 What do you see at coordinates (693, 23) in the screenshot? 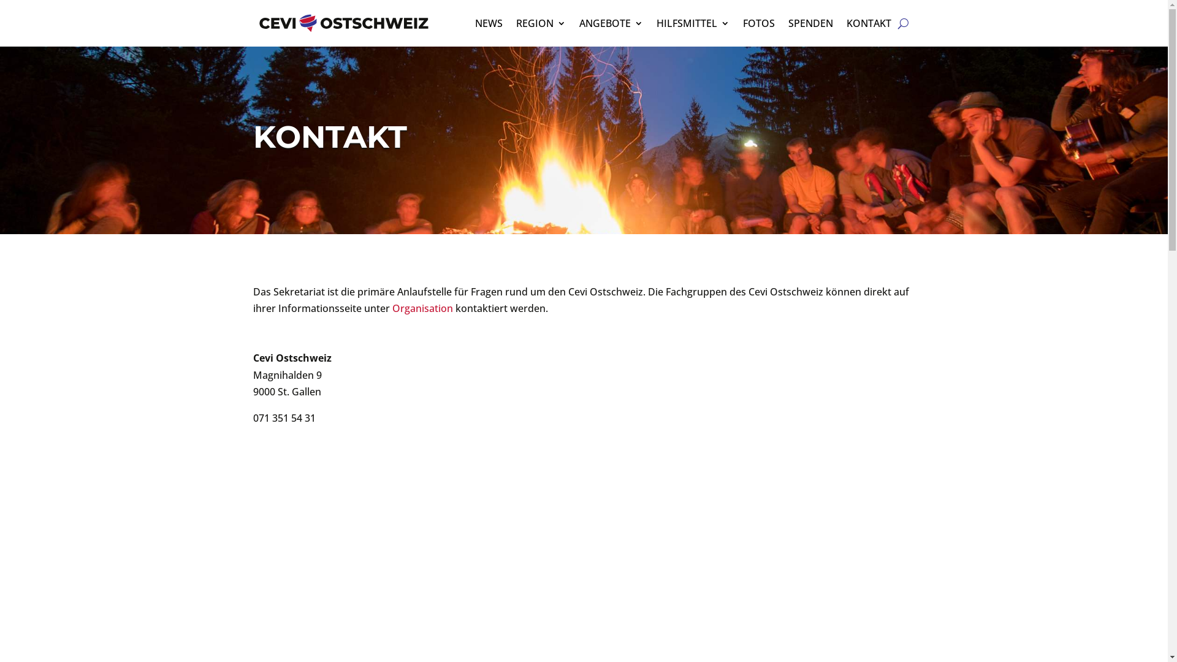
I see `HILFSMITTEL` at bounding box center [693, 23].